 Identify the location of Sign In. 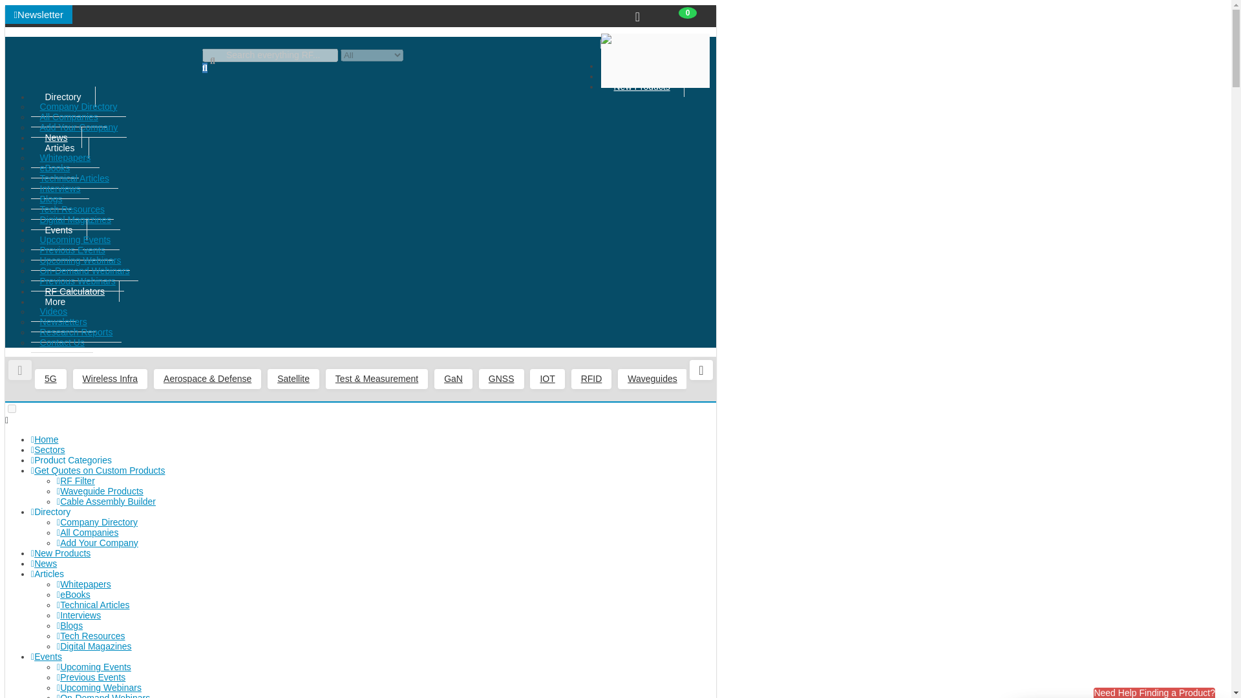
(657, 48).